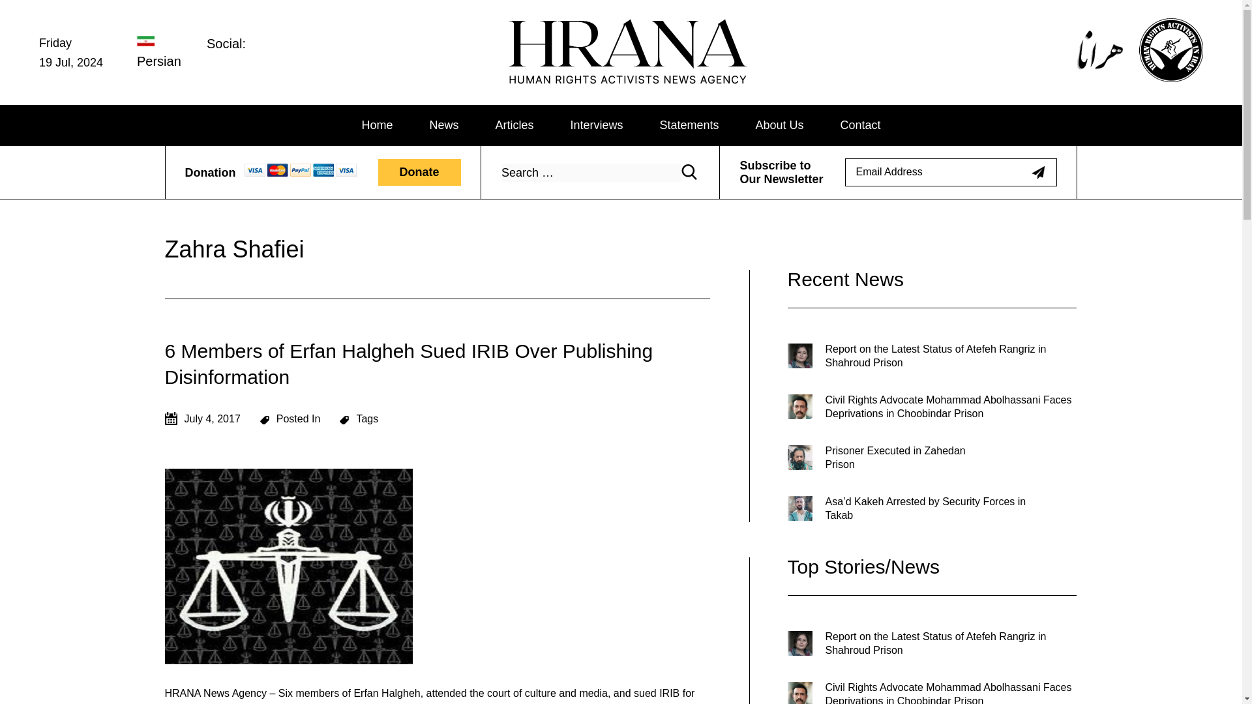 The image size is (1252, 704). What do you see at coordinates (419, 173) in the screenshot?
I see `Donate` at bounding box center [419, 173].